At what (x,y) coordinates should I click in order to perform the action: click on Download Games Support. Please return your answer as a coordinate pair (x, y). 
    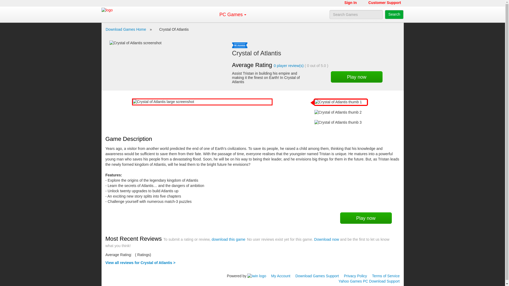
    Looking at the image, I should click on (317, 276).